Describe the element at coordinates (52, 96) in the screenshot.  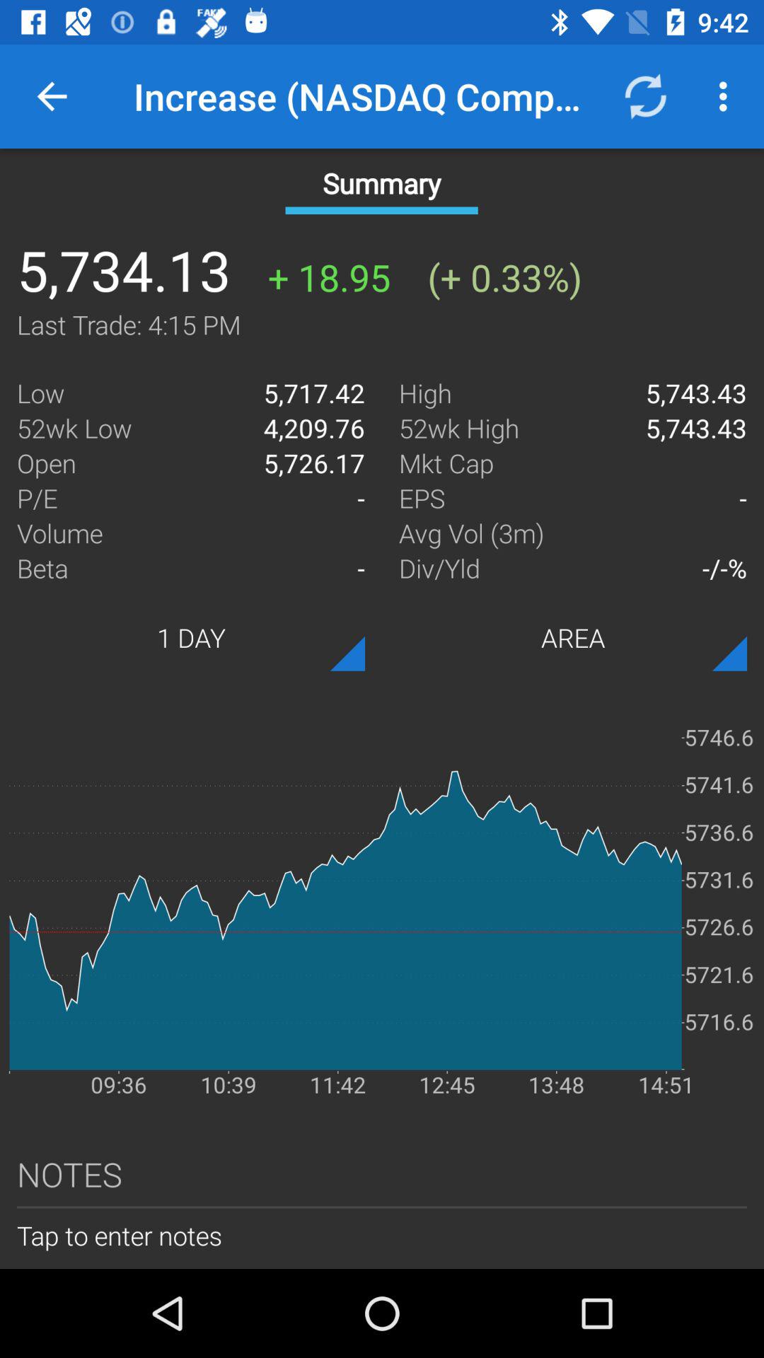
I see `tap the item to the left of the increase (nasdaq composite) icon` at that location.